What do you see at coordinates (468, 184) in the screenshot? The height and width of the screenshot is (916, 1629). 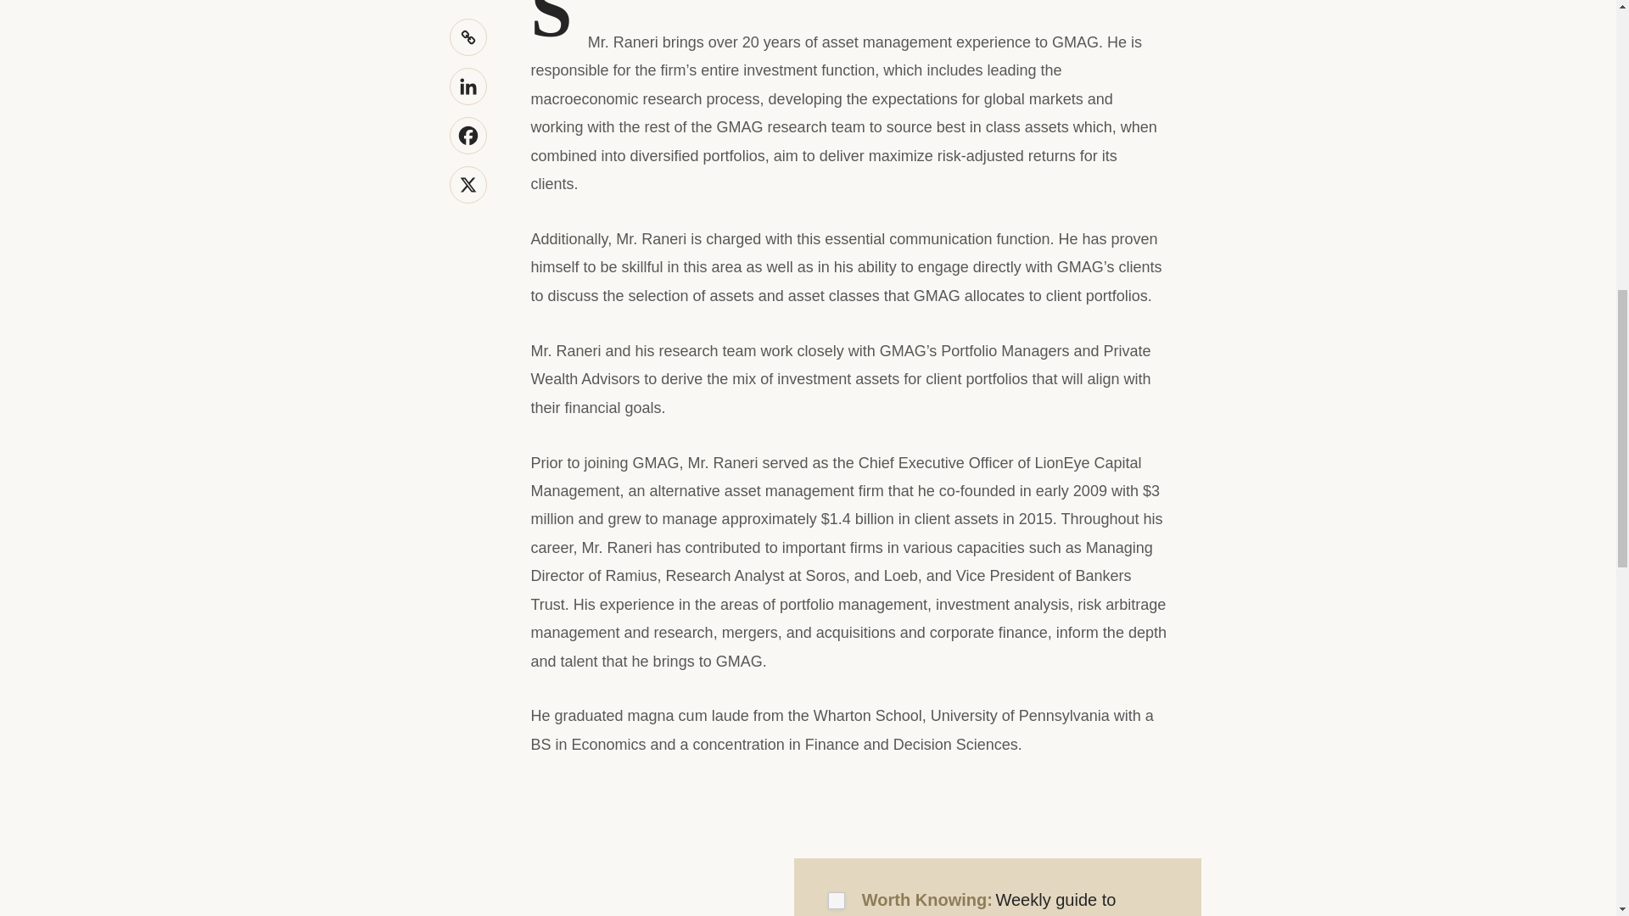 I see `X` at bounding box center [468, 184].